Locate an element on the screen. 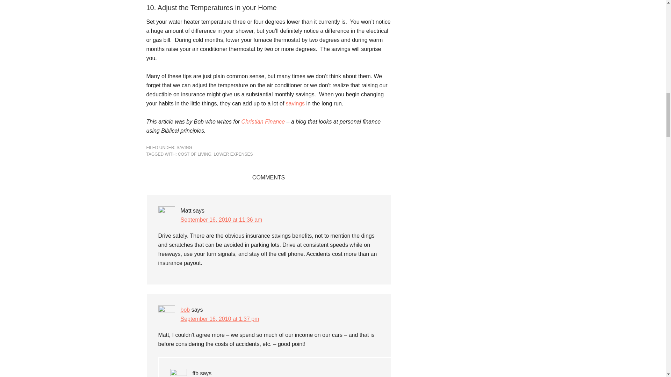 The image size is (671, 377). SAVING is located at coordinates (184, 147).